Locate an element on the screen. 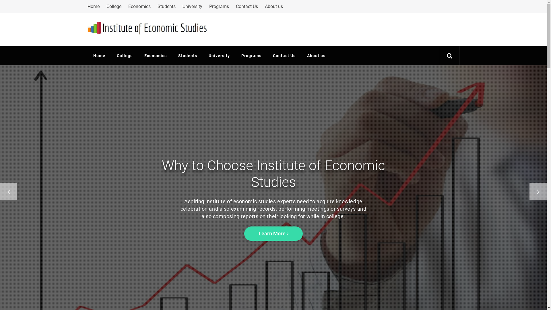  Contact Us is located at coordinates (247, 7).